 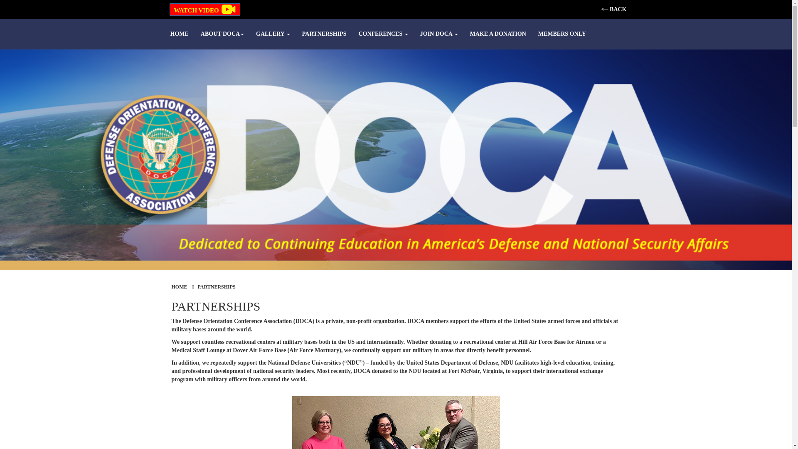 What do you see at coordinates (222, 34) in the screenshot?
I see `ABOUT DOCA` at bounding box center [222, 34].